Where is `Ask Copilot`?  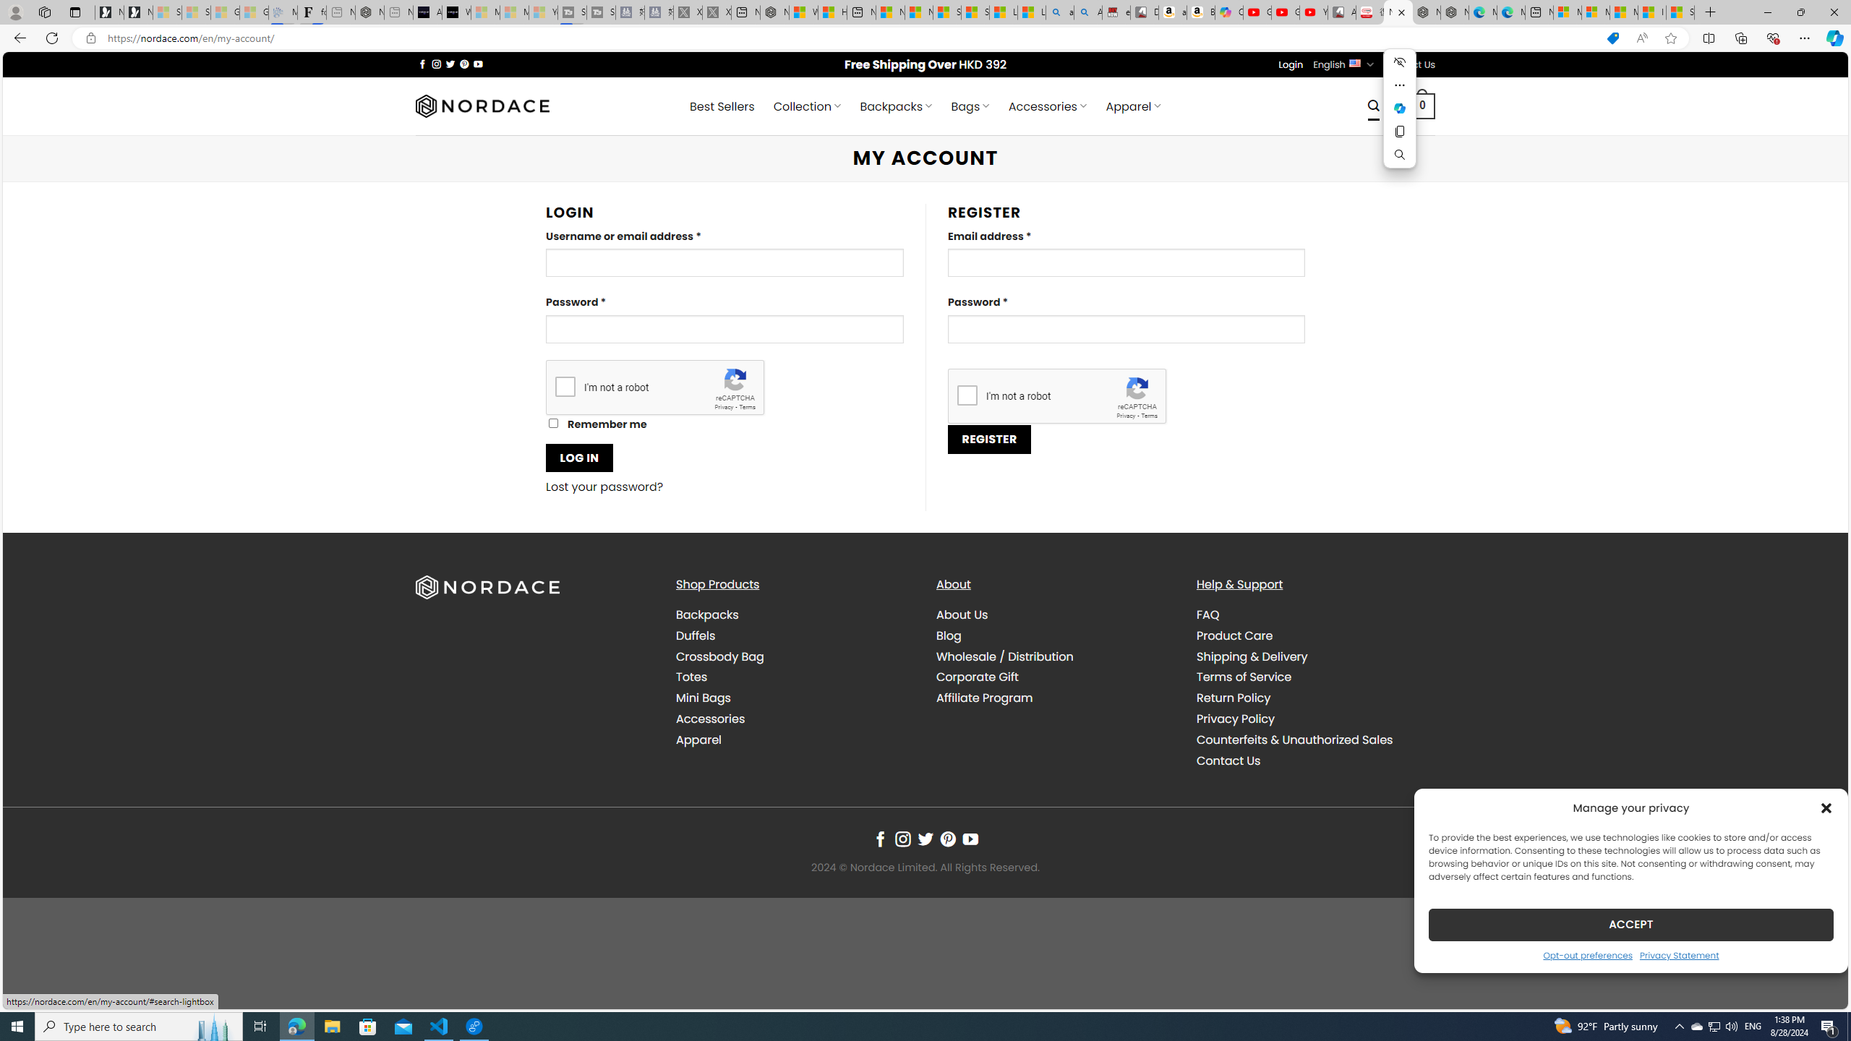 Ask Copilot is located at coordinates (1400, 108).